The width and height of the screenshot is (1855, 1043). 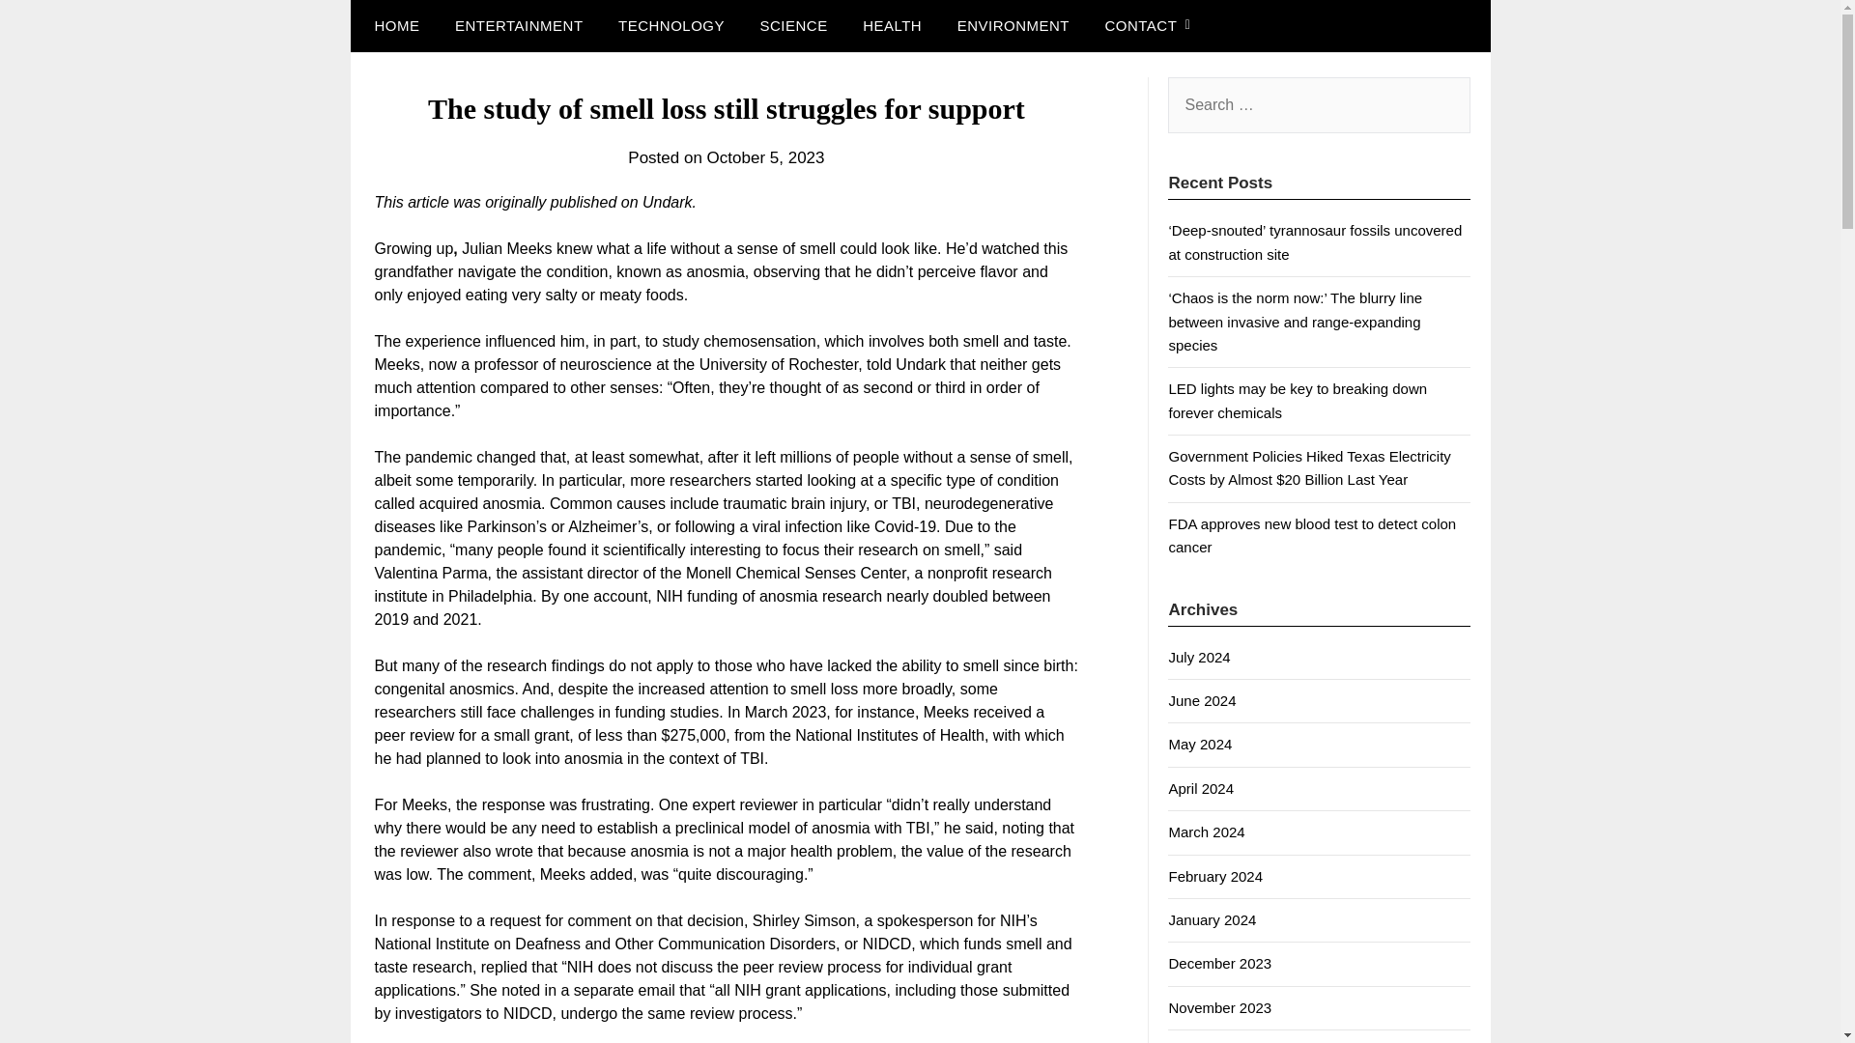 I want to click on Search, so click(x=48, y=28).